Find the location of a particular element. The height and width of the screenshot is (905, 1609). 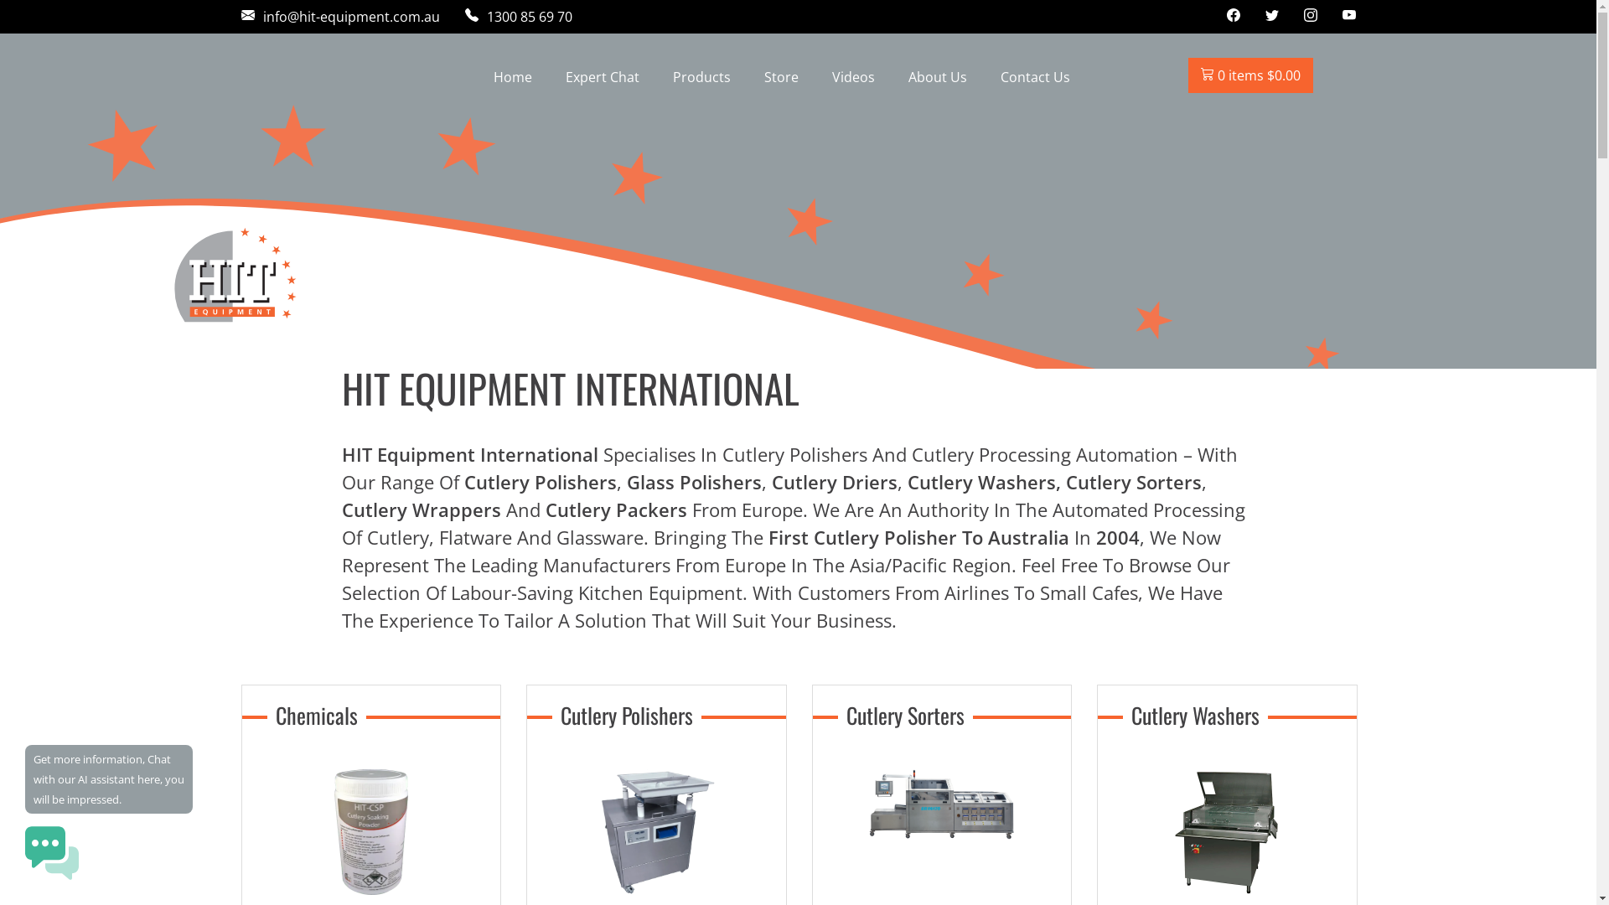

Videos is located at coordinates (853, 77).